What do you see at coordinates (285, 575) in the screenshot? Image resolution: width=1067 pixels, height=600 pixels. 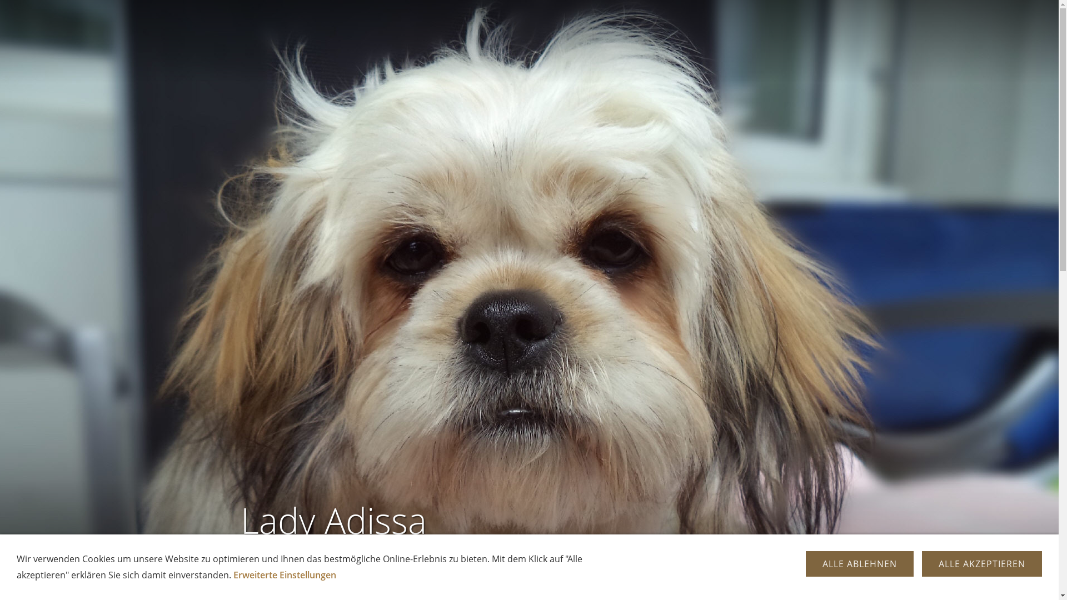 I see `Erweiterte Einstellungen` at bounding box center [285, 575].